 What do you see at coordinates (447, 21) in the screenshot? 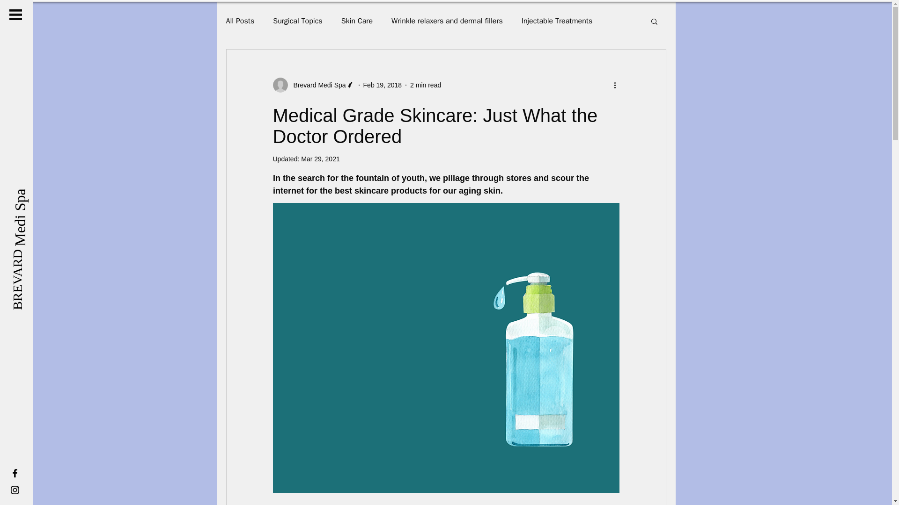
I see `Wrinkle relaxers and dermal fillers` at bounding box center [447, 21].